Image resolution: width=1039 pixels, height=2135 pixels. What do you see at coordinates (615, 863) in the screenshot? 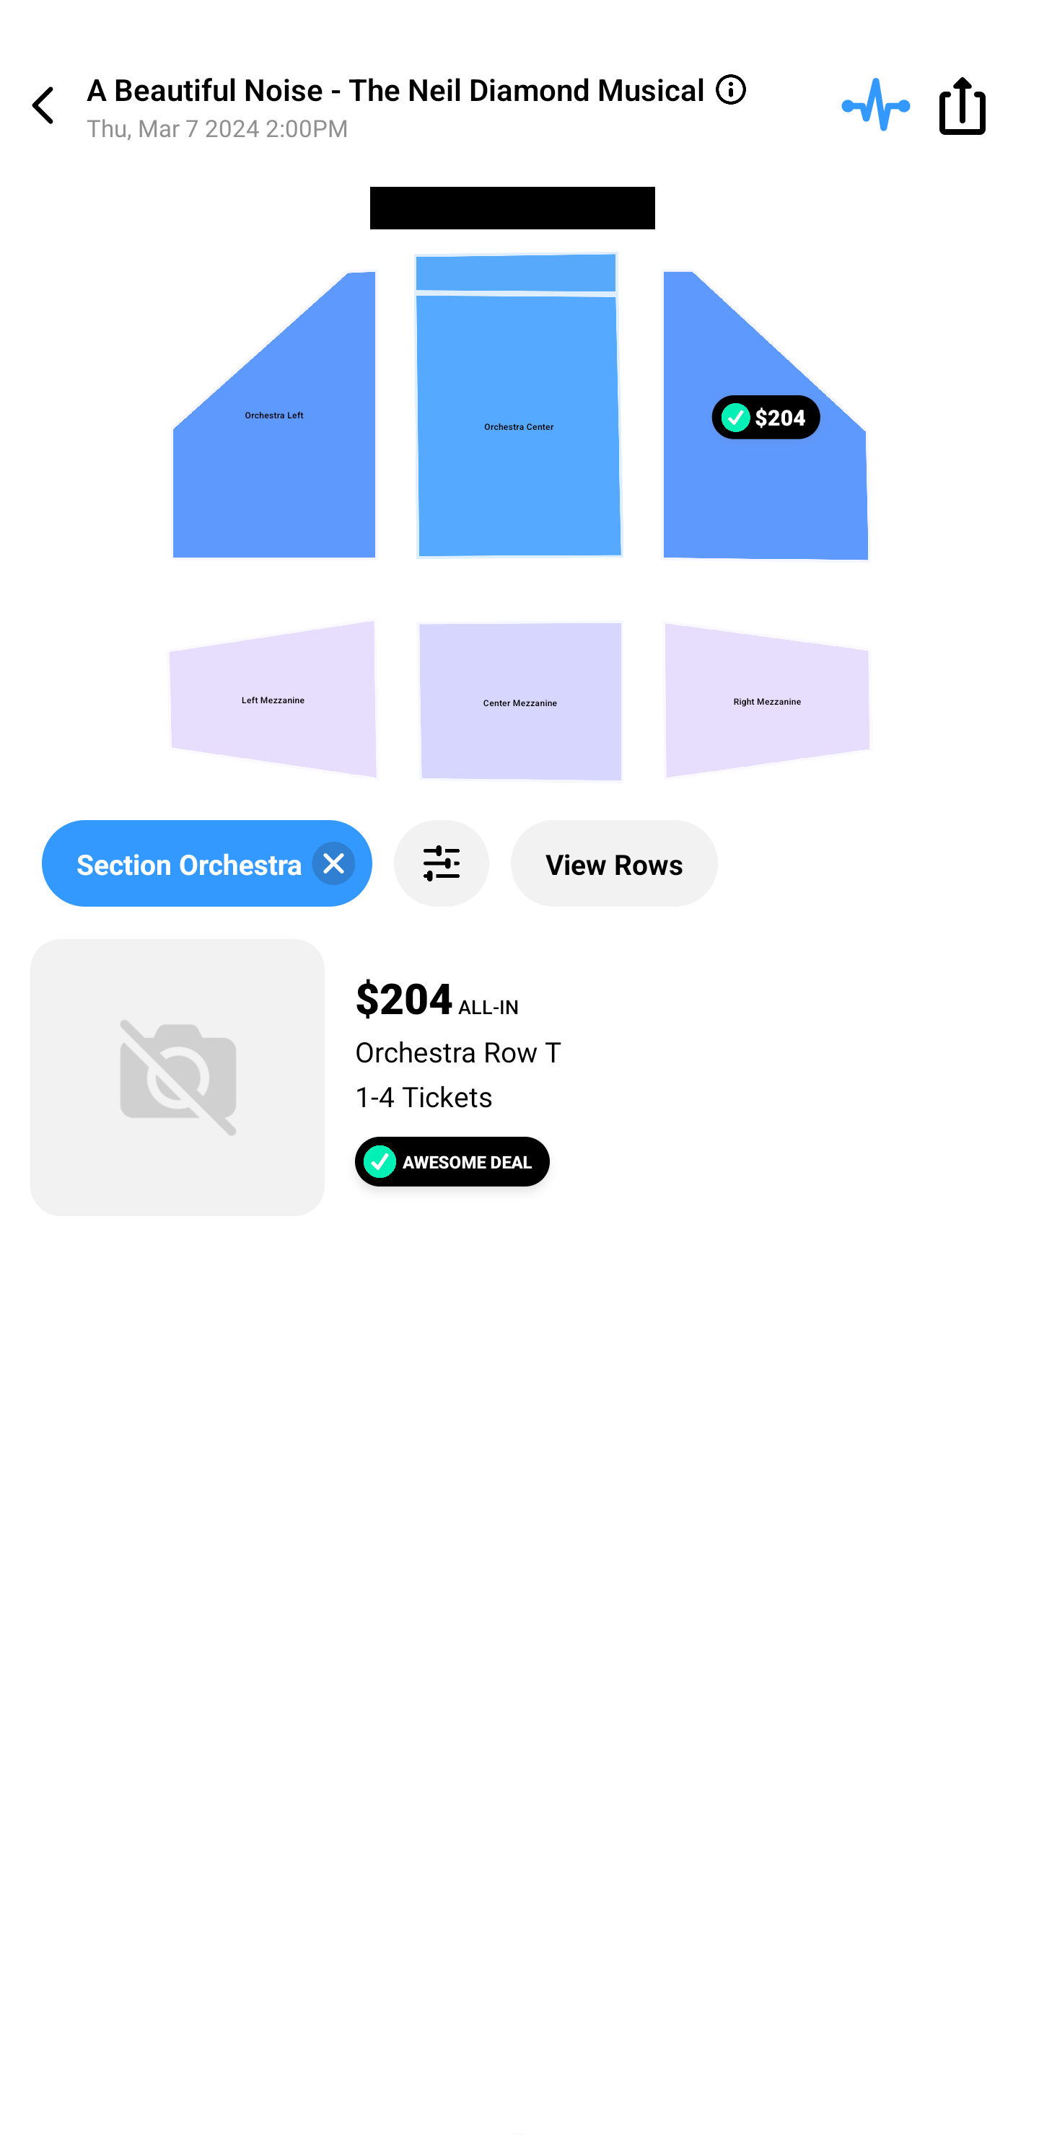
I see `View Rows` at bounding box center [615, 863].